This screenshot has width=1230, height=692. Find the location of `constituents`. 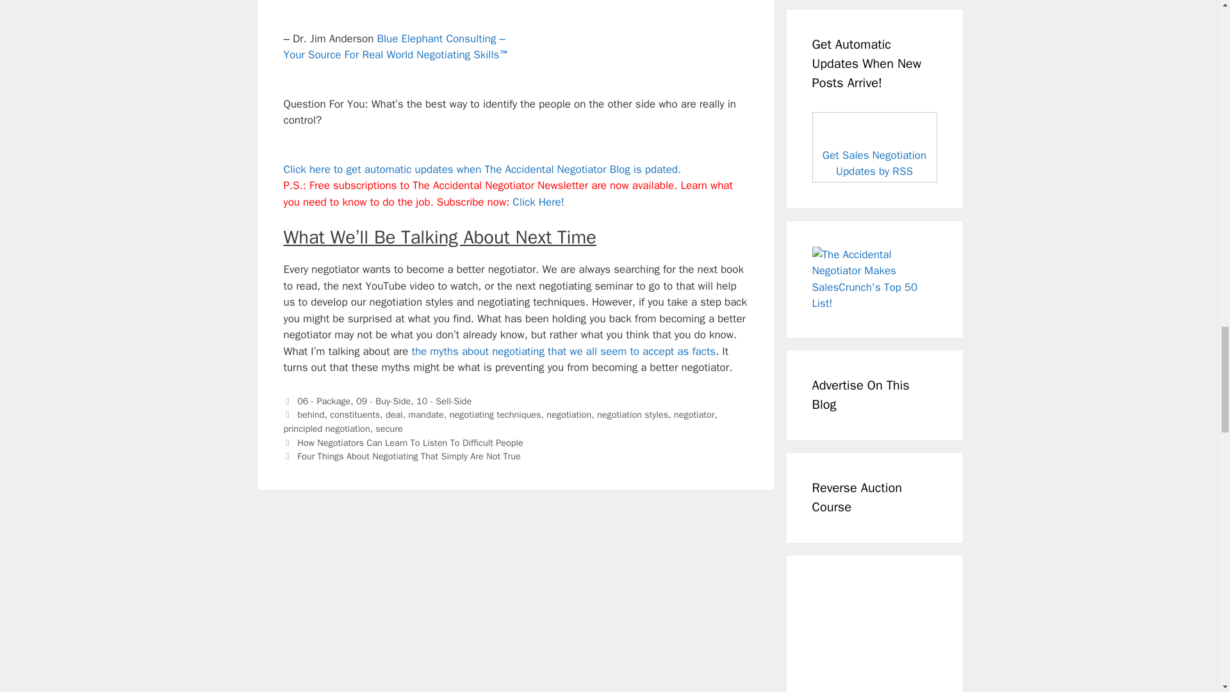

constituents is located at coordinates (355, 414).